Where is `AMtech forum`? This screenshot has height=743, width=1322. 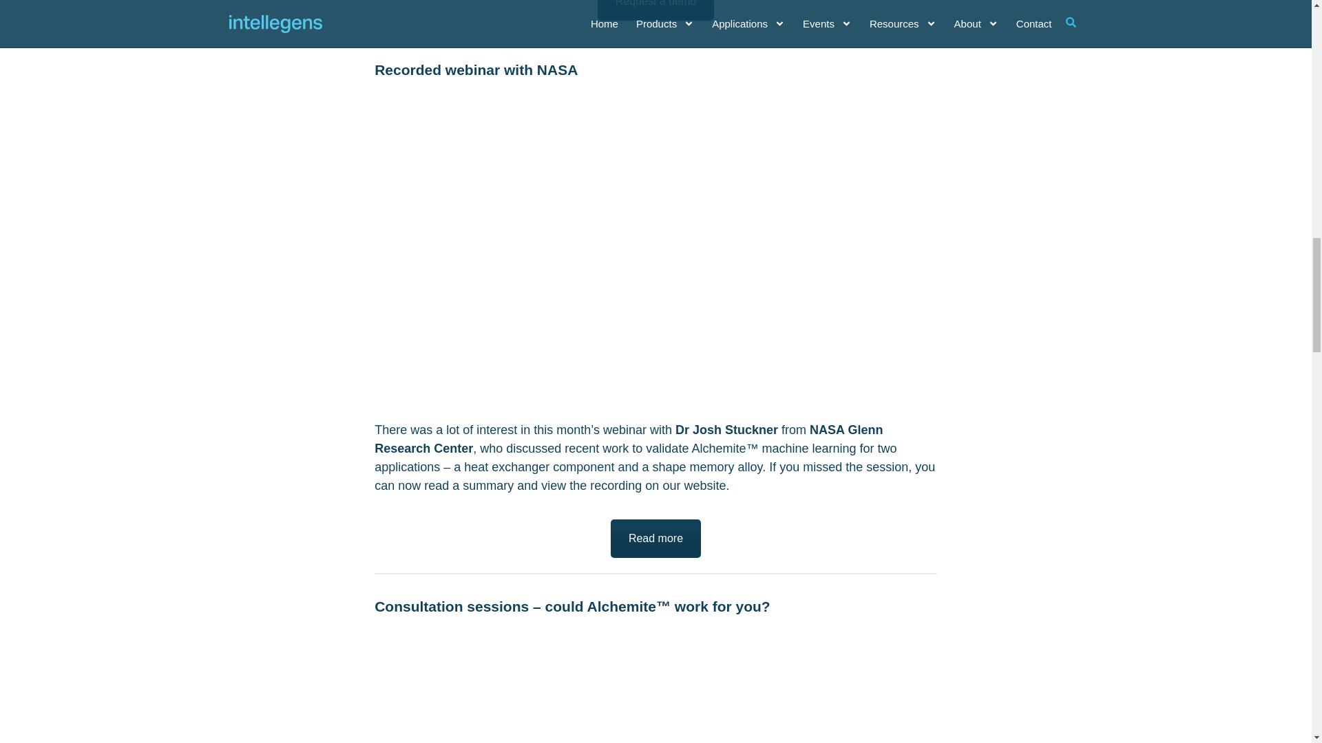 AMtech forum is located at coordinates (655, 10).